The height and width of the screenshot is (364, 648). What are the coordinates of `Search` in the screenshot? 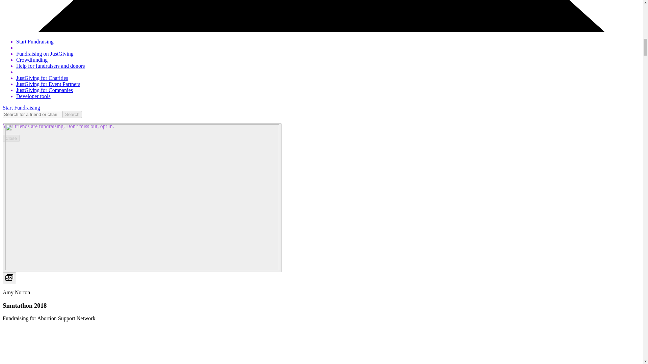 It's located at (72, 114).